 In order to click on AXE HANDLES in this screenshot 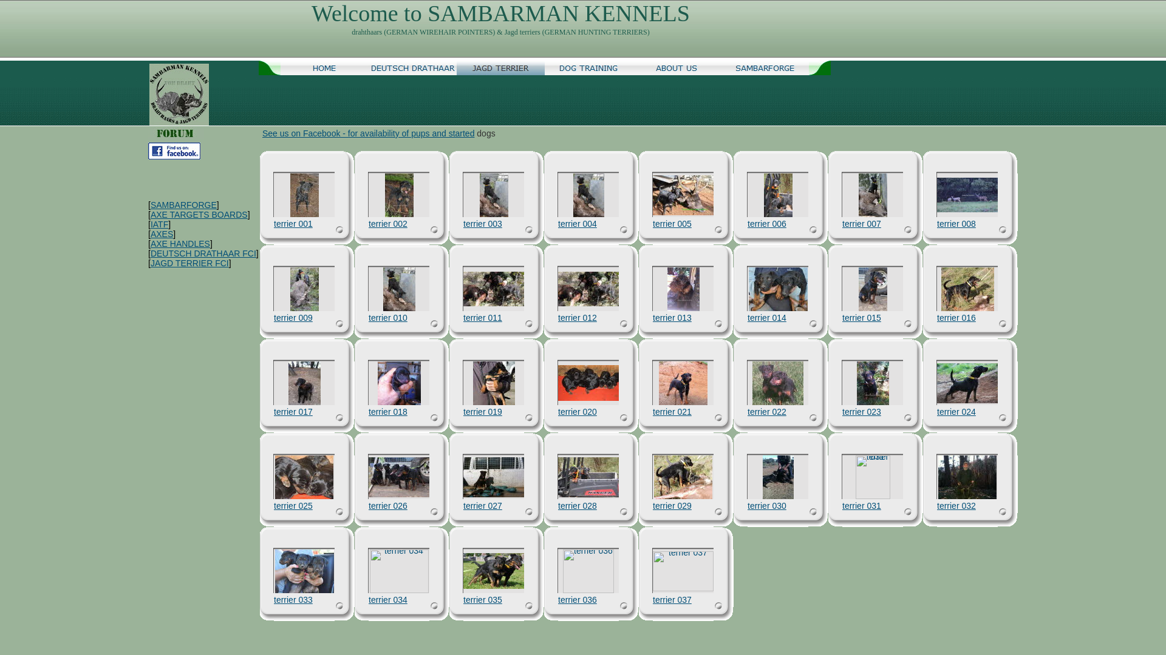, I will do `click(180, 244)`.